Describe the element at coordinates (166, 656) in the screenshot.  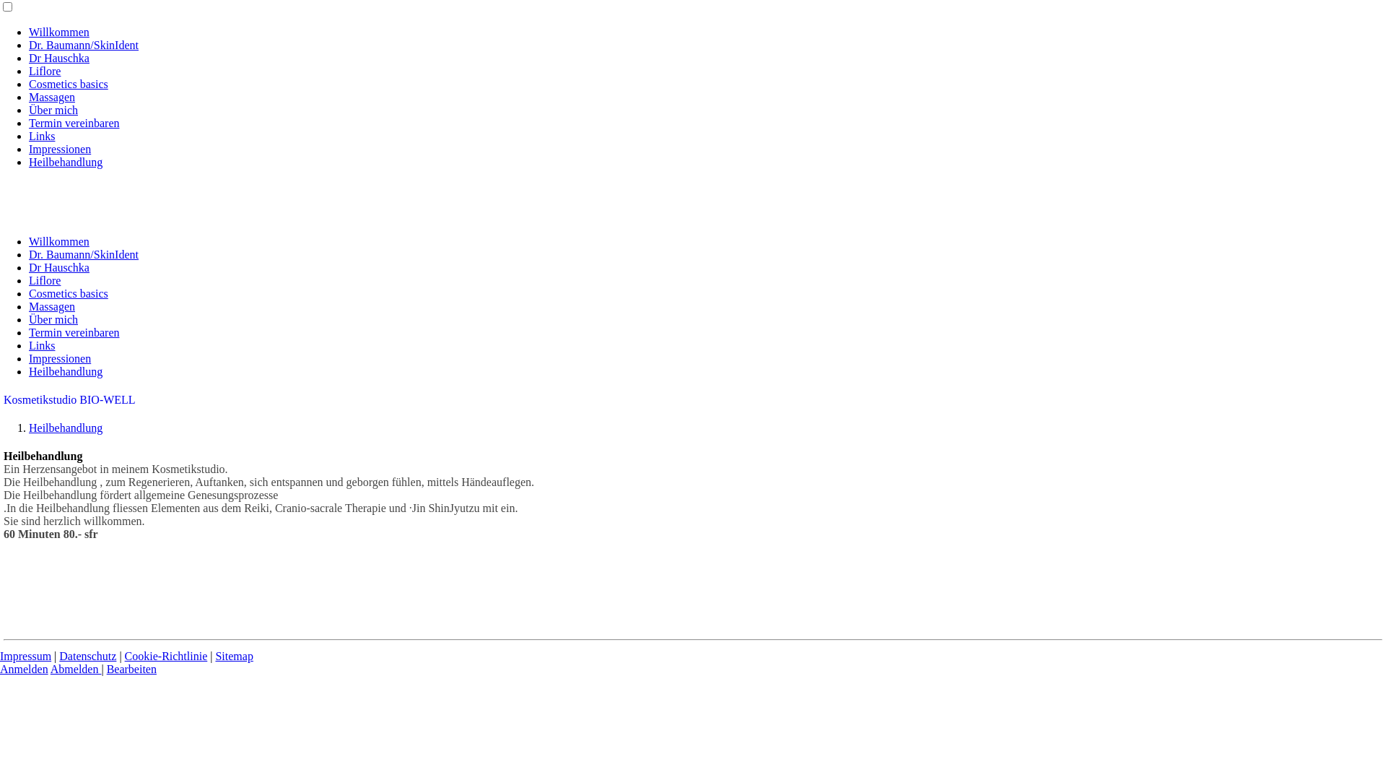
I see `Cookie-Richtlinie` at that location.